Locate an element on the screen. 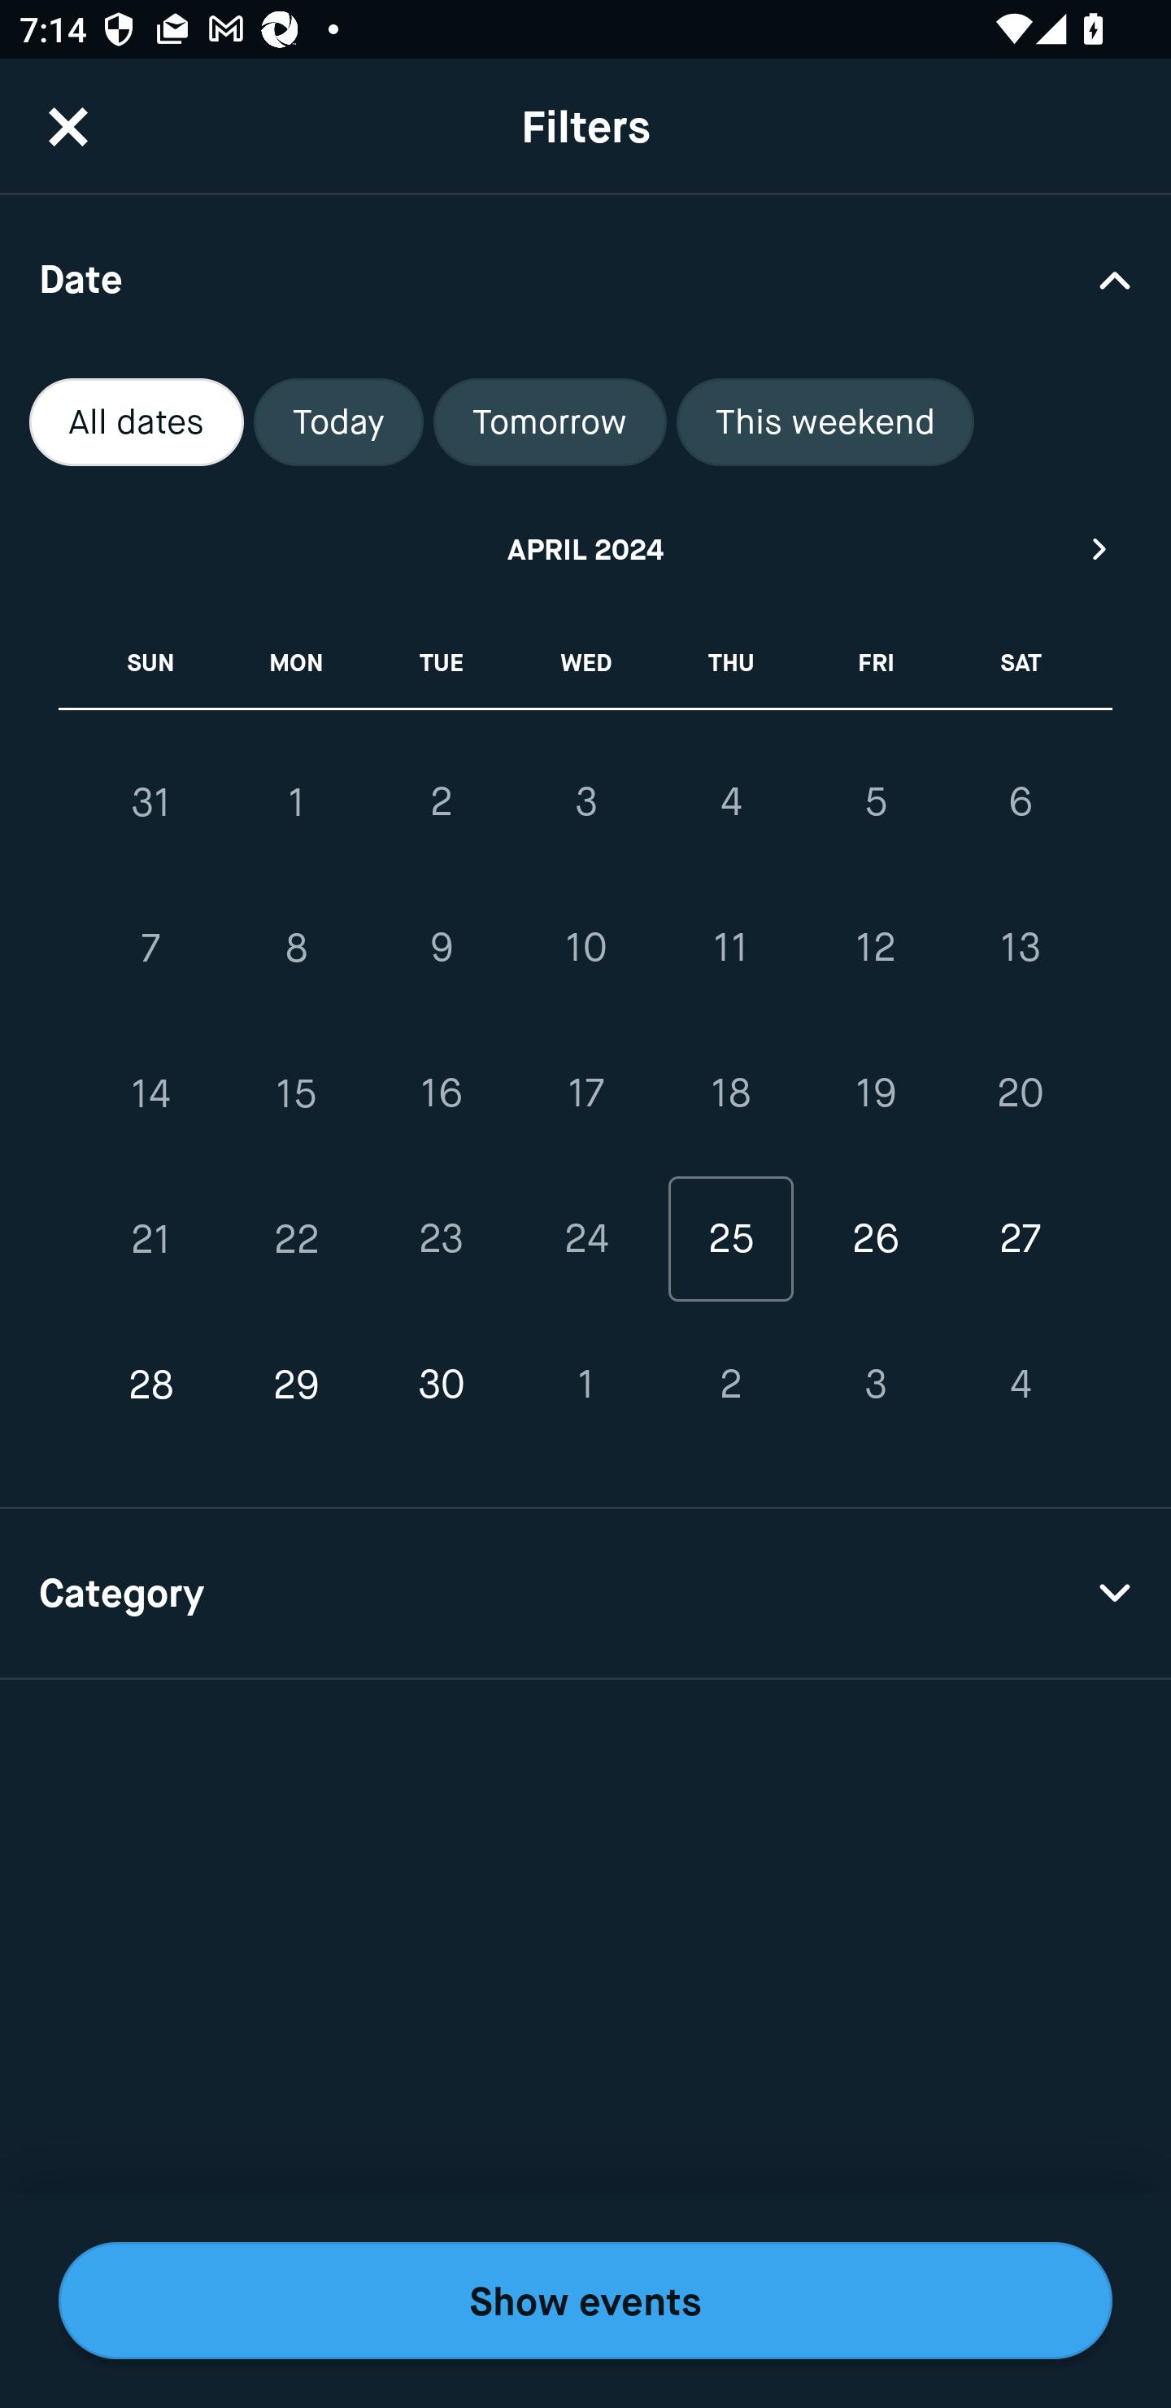 The width and height of the screenshot is (1171, 2408). 17 is located at coordinates (585, 1093).